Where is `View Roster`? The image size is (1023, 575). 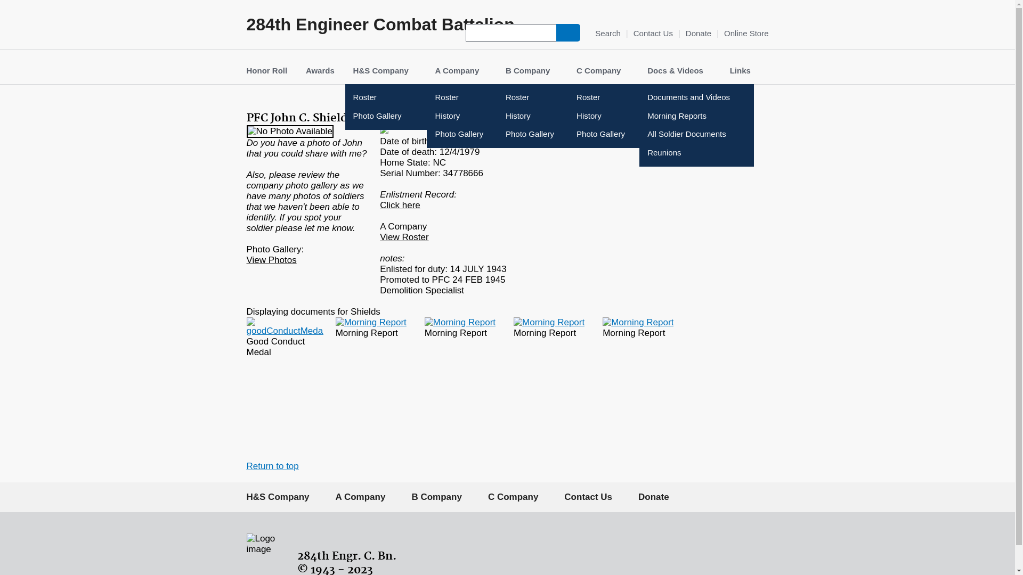 View Roster is located at coordinates (404, 237).